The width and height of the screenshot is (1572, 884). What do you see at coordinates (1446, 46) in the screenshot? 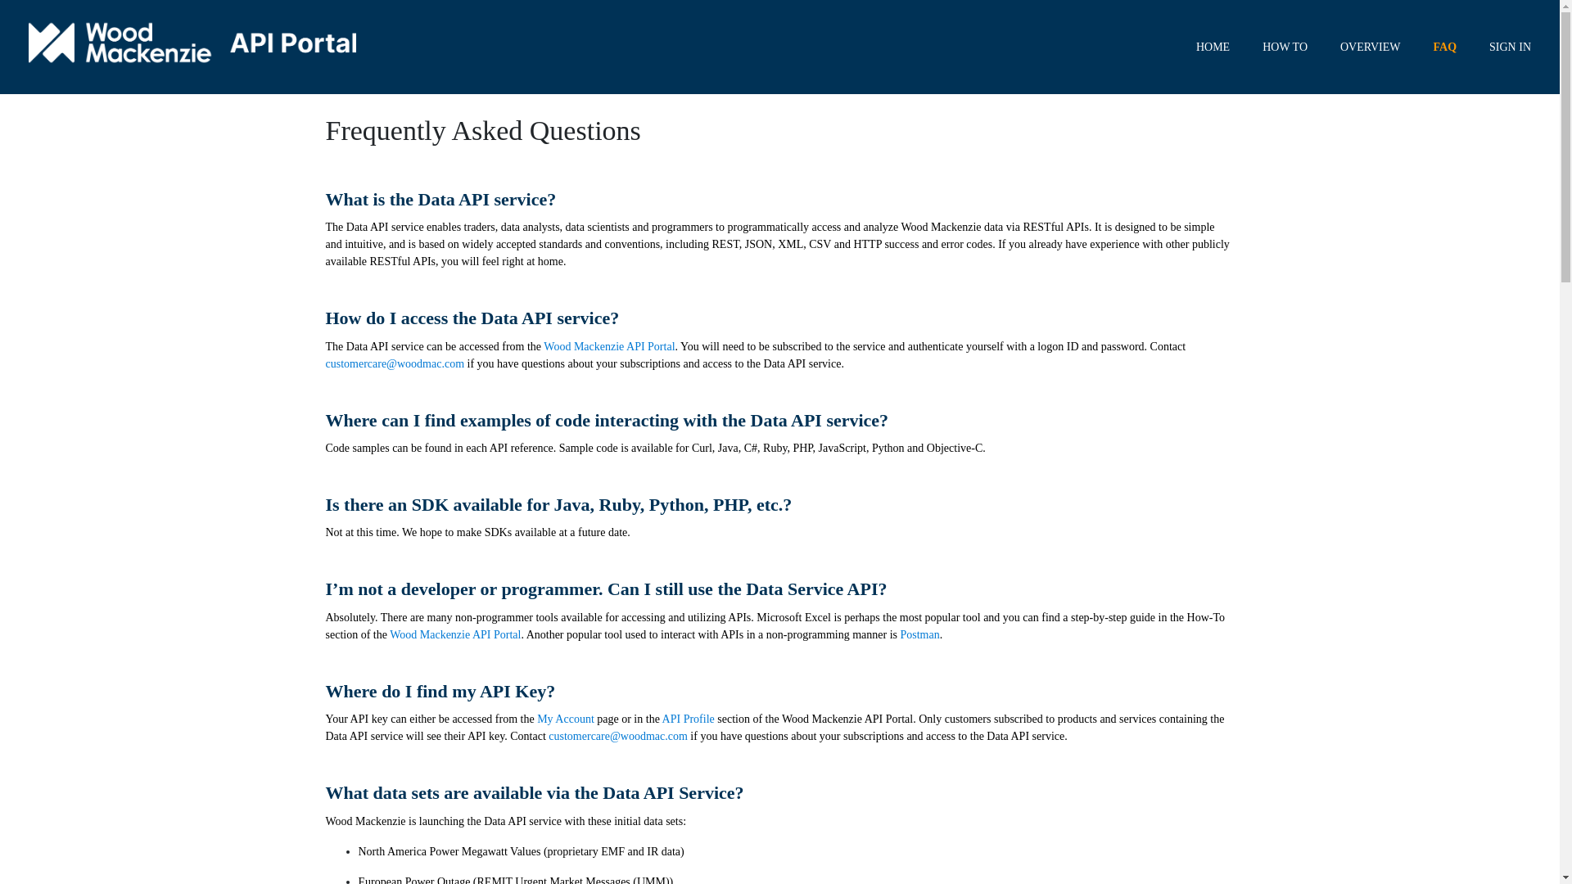
I see `FAQ` at bounding box center [1446, 46].